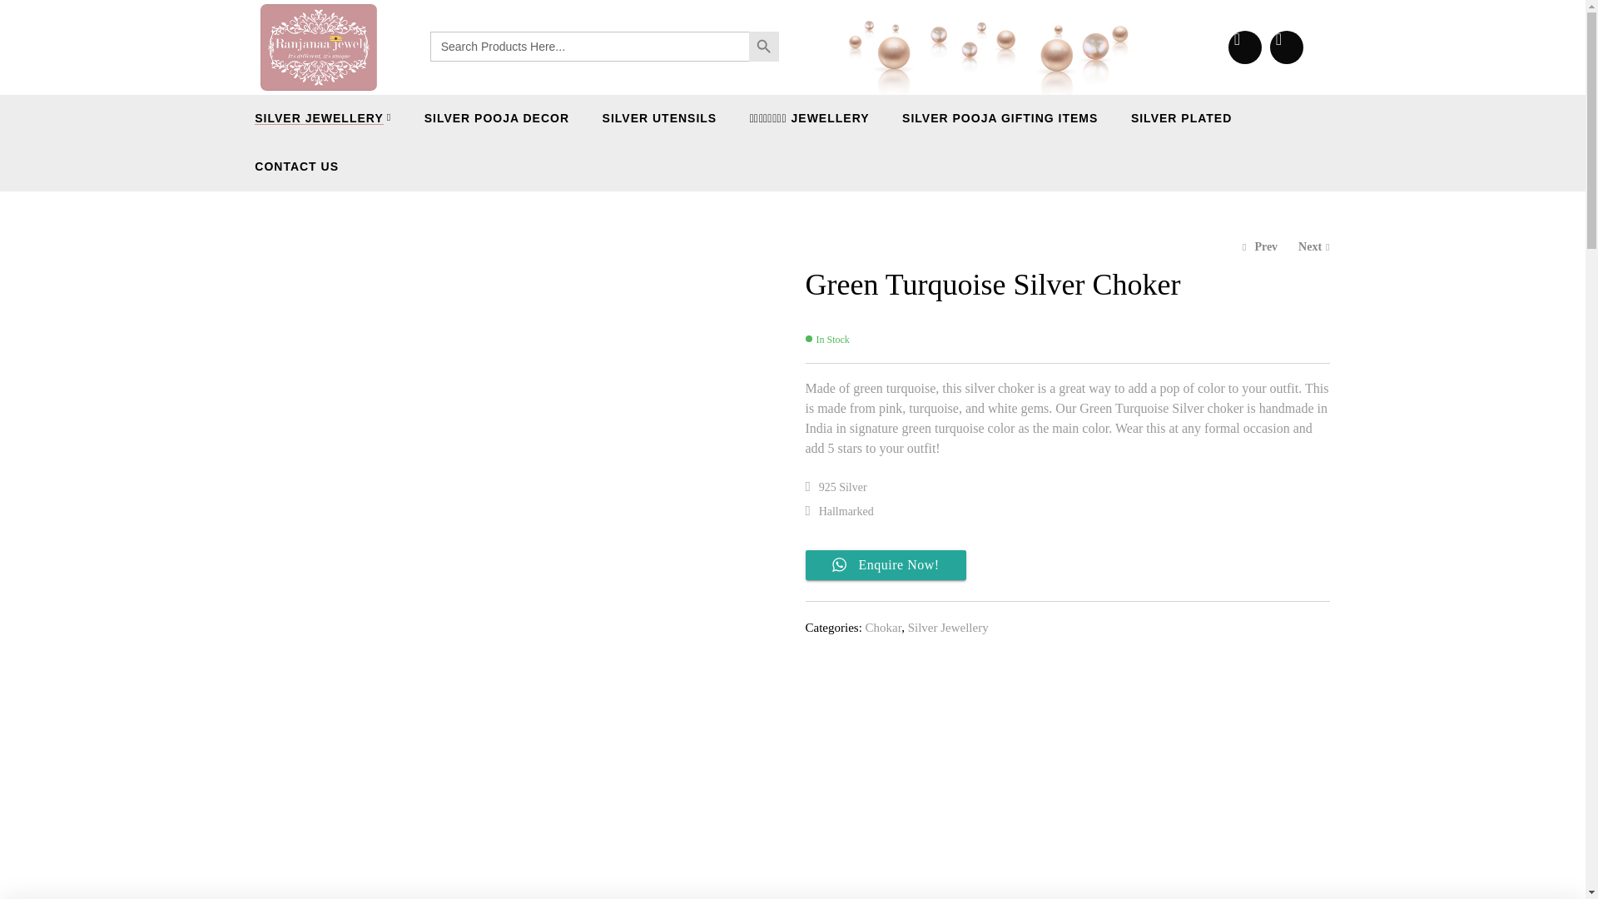  What do you see at coordinates (1260, 246) in the screenshot?
I see `Prev` at bounding box center [1260, 246].